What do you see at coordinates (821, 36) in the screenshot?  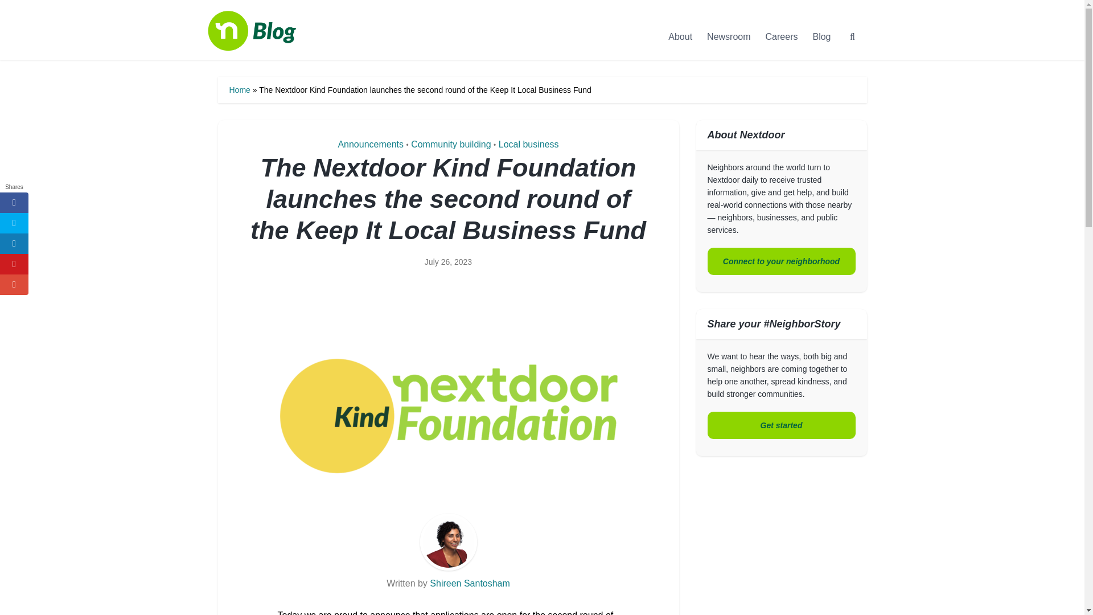 I see `Blog` at bounding box center [821, 36].